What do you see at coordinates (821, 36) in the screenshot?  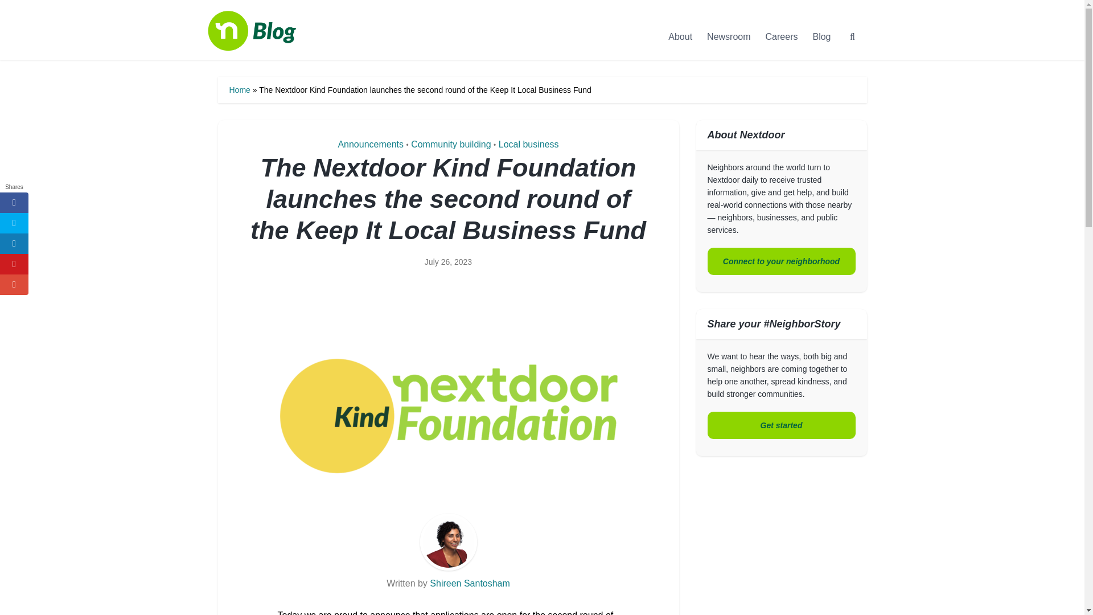 I see `Blog` at bounding box center [821, 36].